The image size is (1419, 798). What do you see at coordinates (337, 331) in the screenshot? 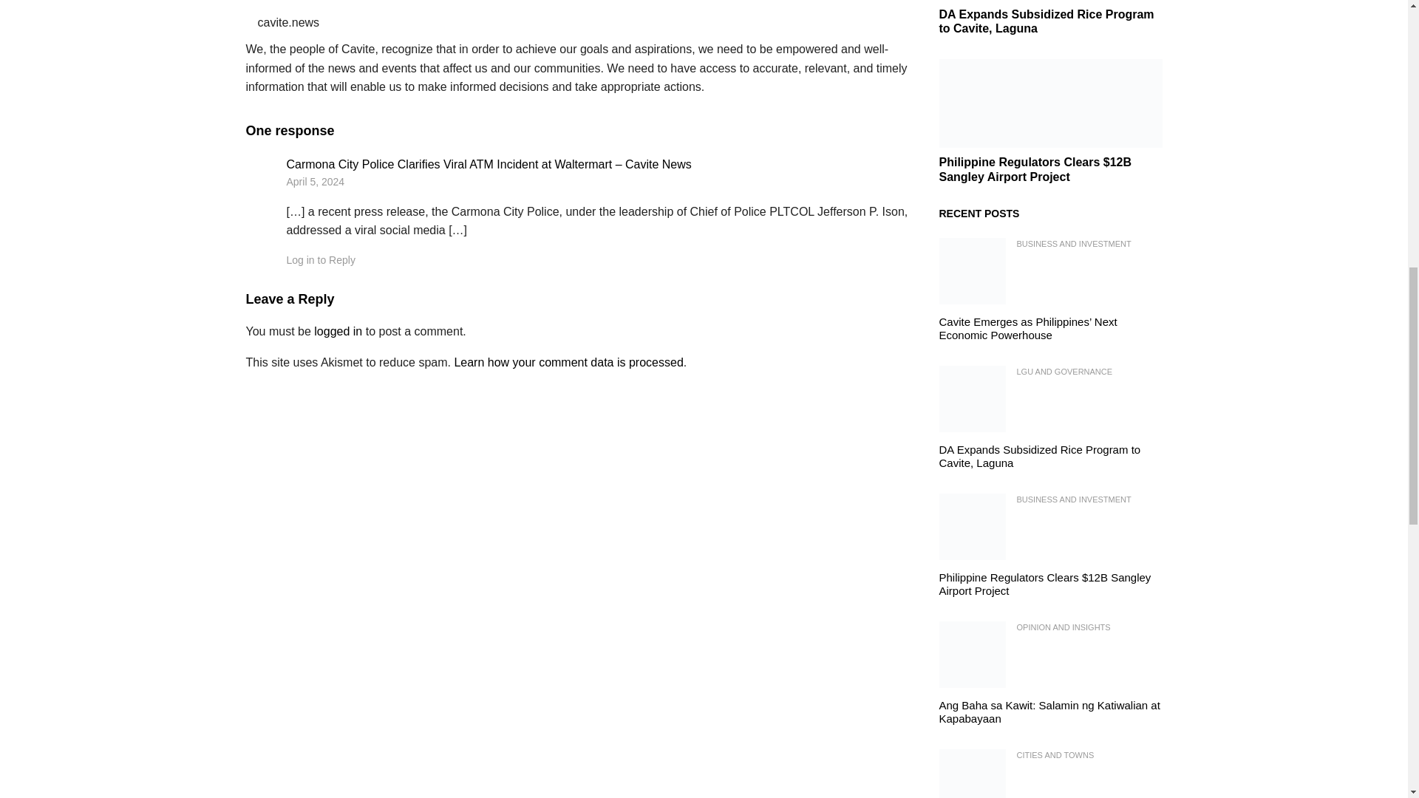
I see `logged in` at bounding box center [337, 331].